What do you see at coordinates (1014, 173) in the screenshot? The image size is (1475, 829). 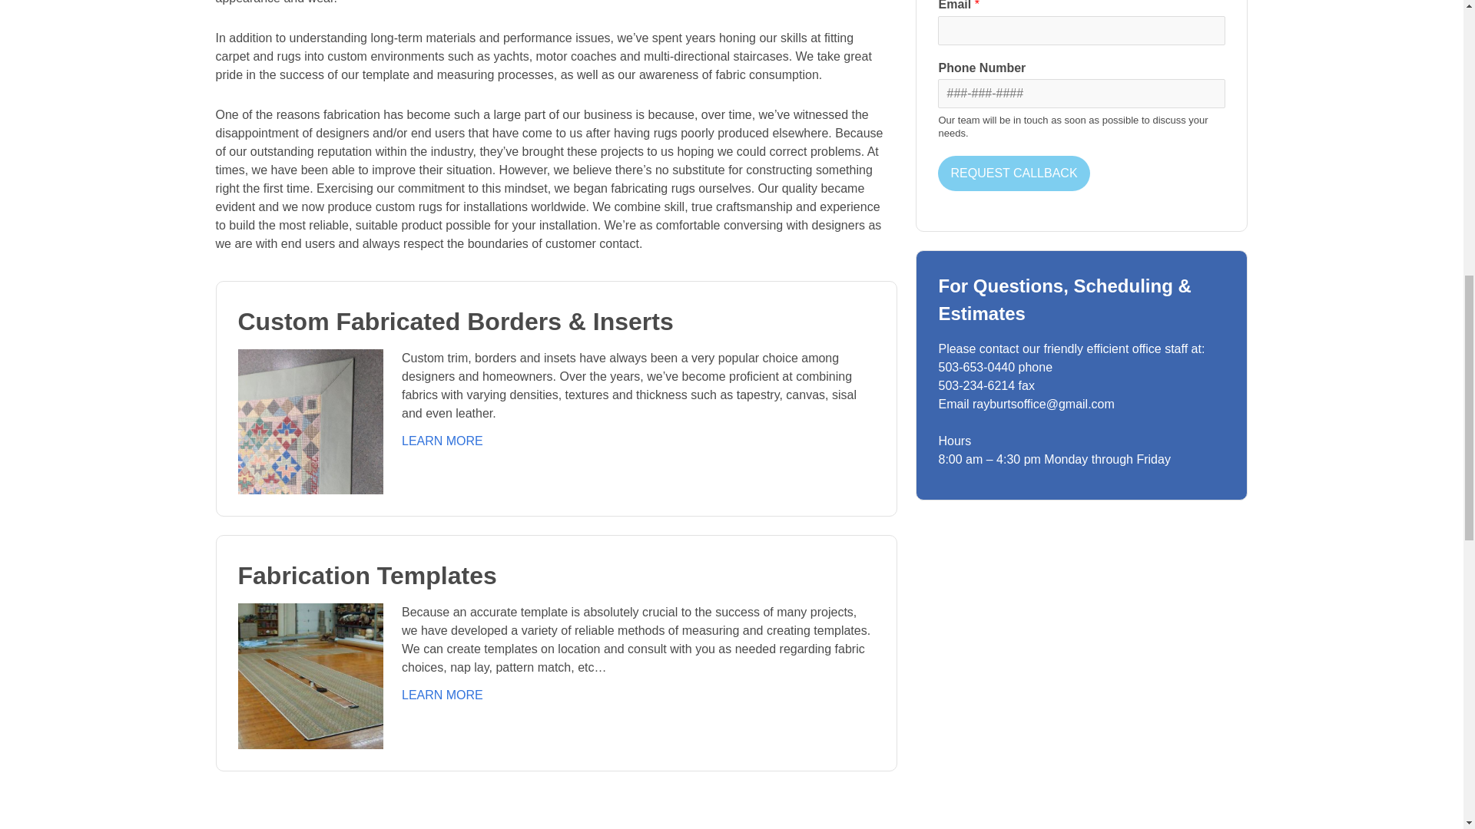 I see `REQUEST CALLBACK` at bounding box center [1014, 173].